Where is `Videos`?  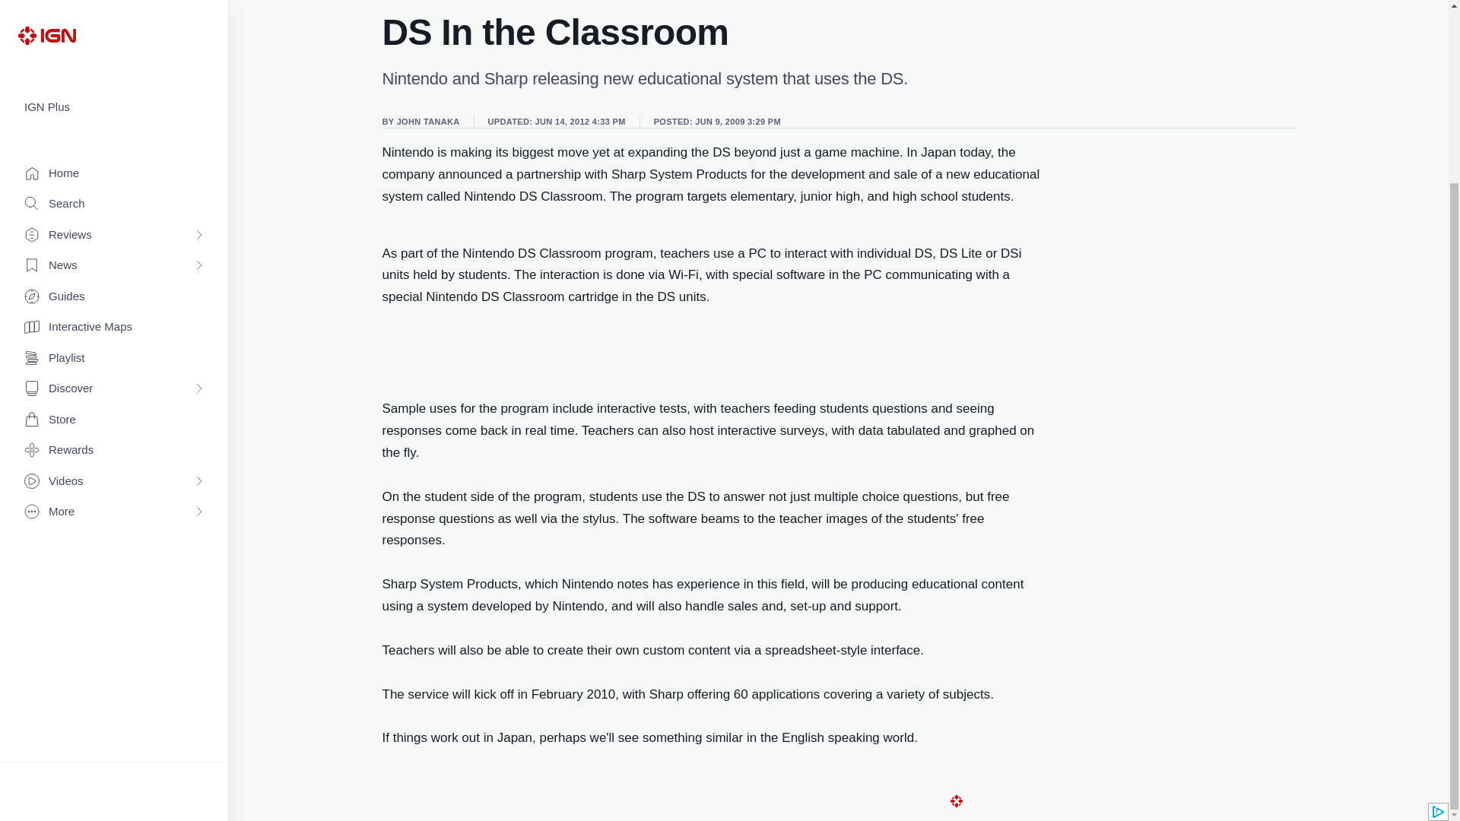
Videos is located at coordinates (114, 256).